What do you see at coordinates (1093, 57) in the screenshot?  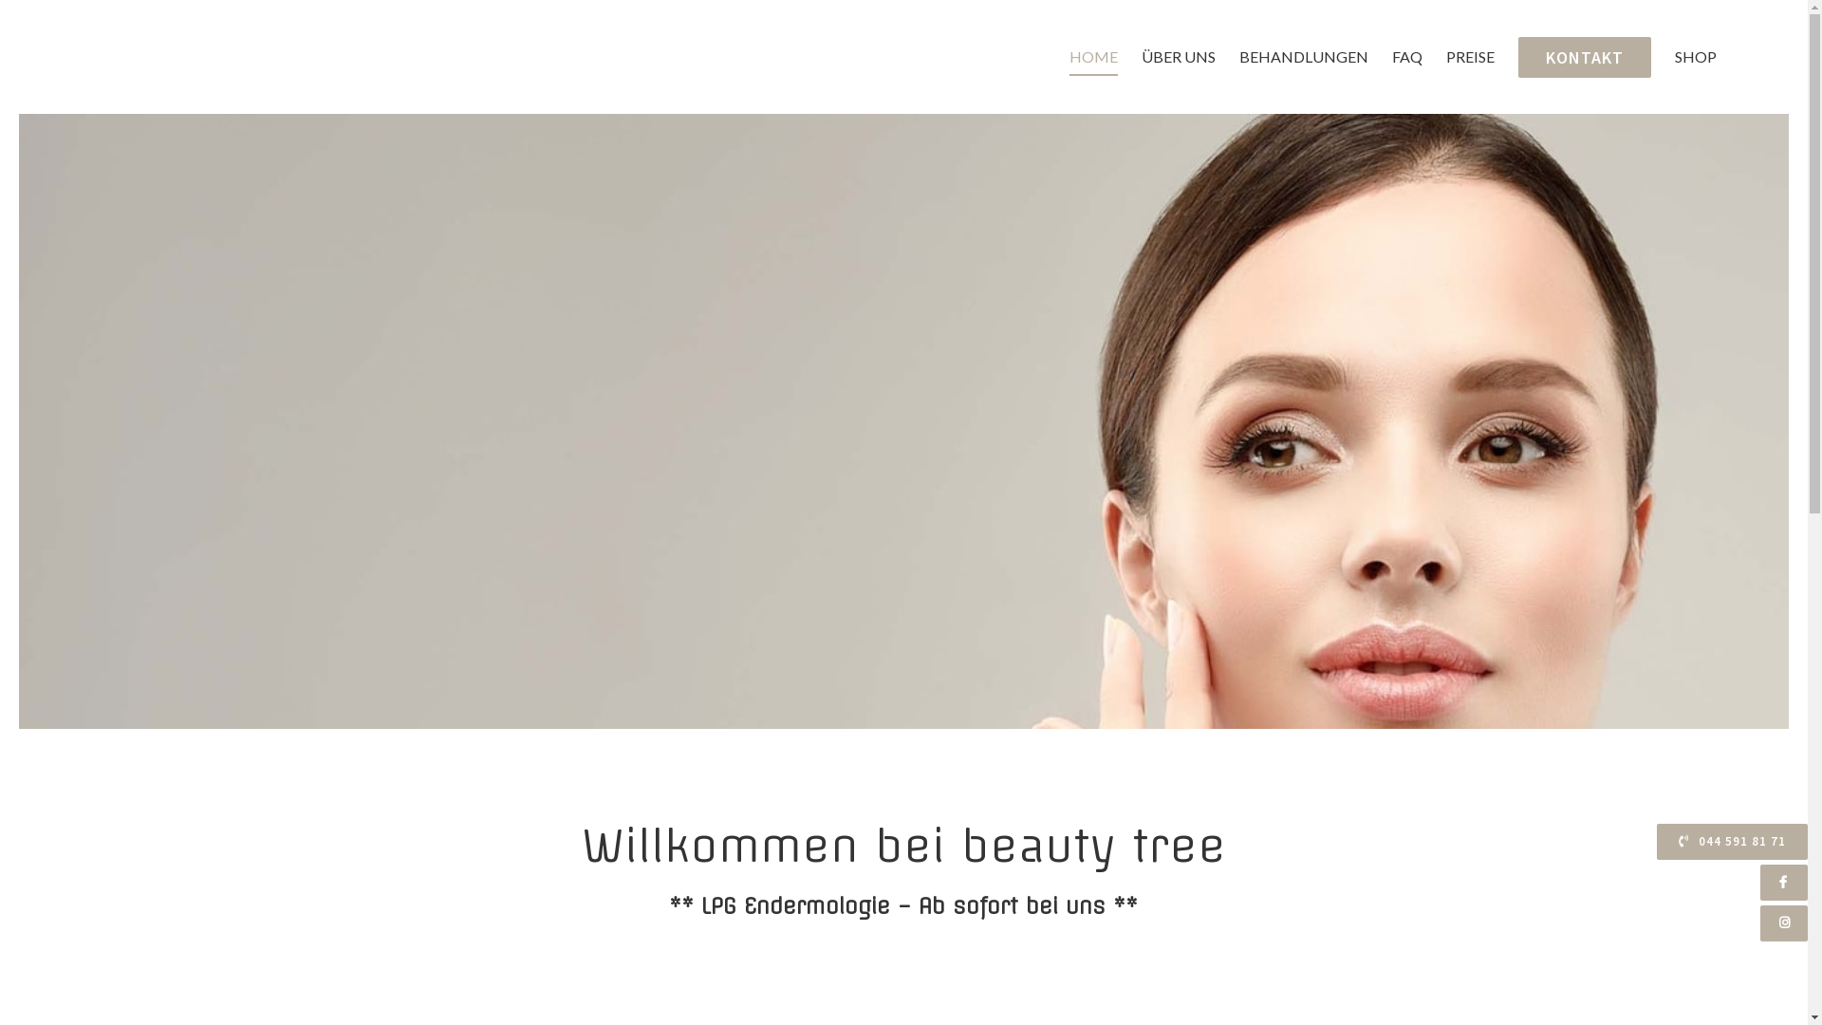 I see `HOME` at bounding box center [1093, 57].